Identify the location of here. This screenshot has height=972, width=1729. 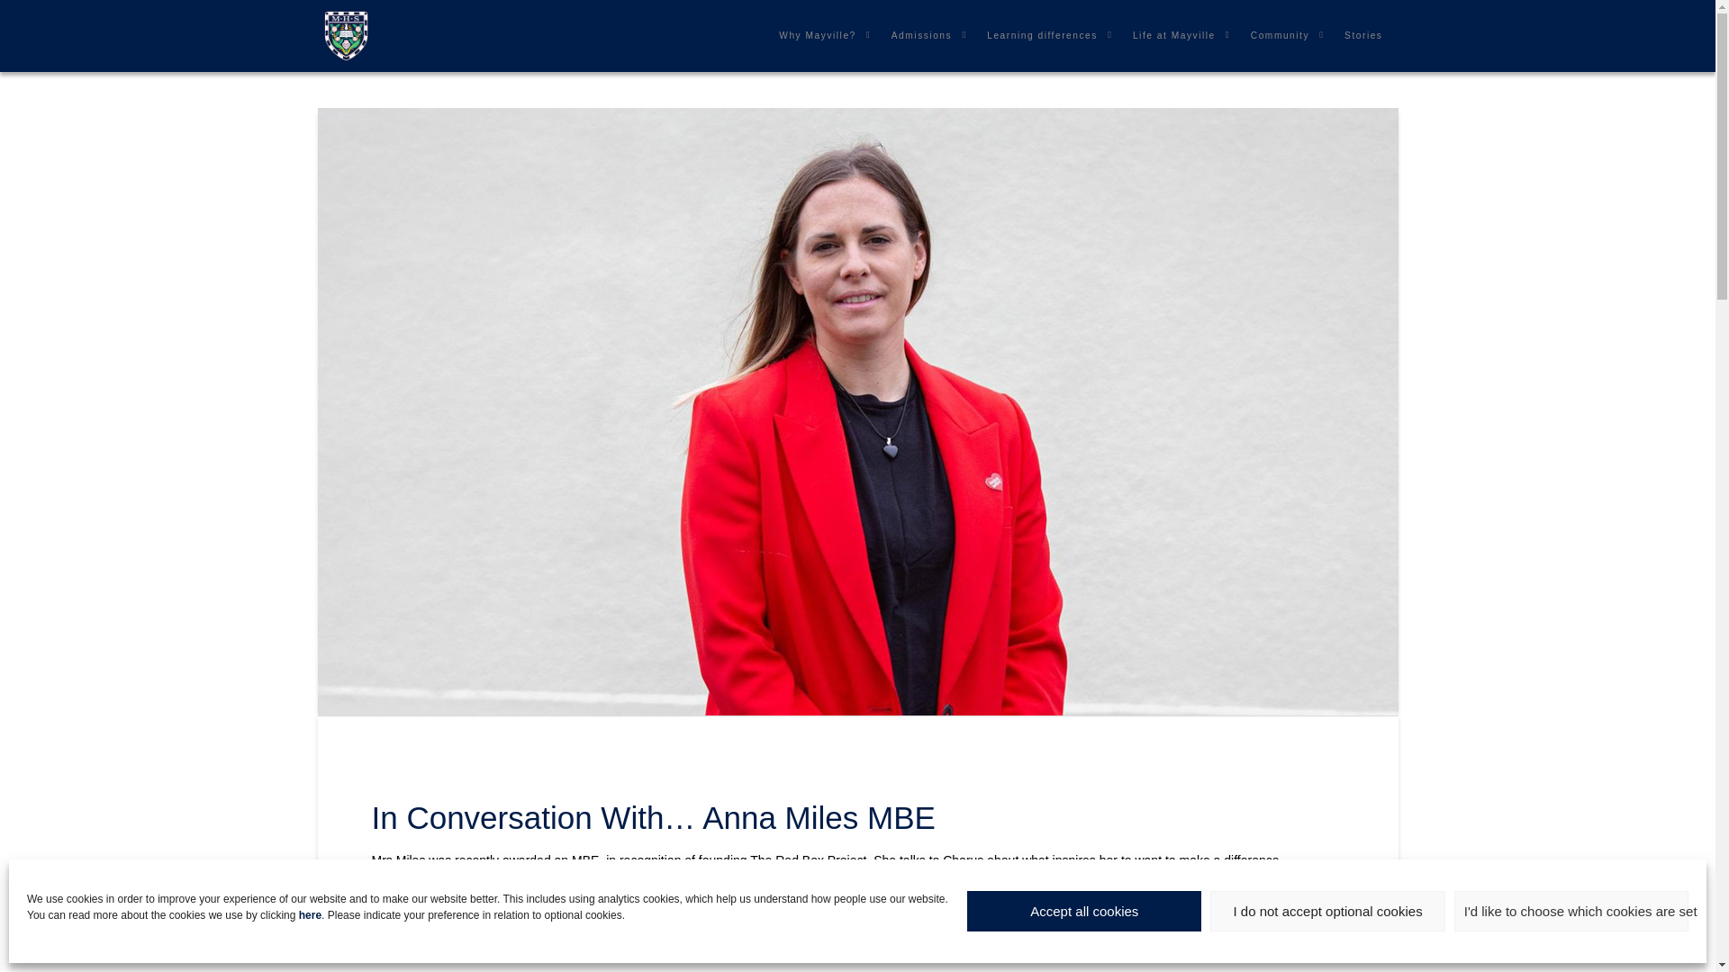
(310, 914).